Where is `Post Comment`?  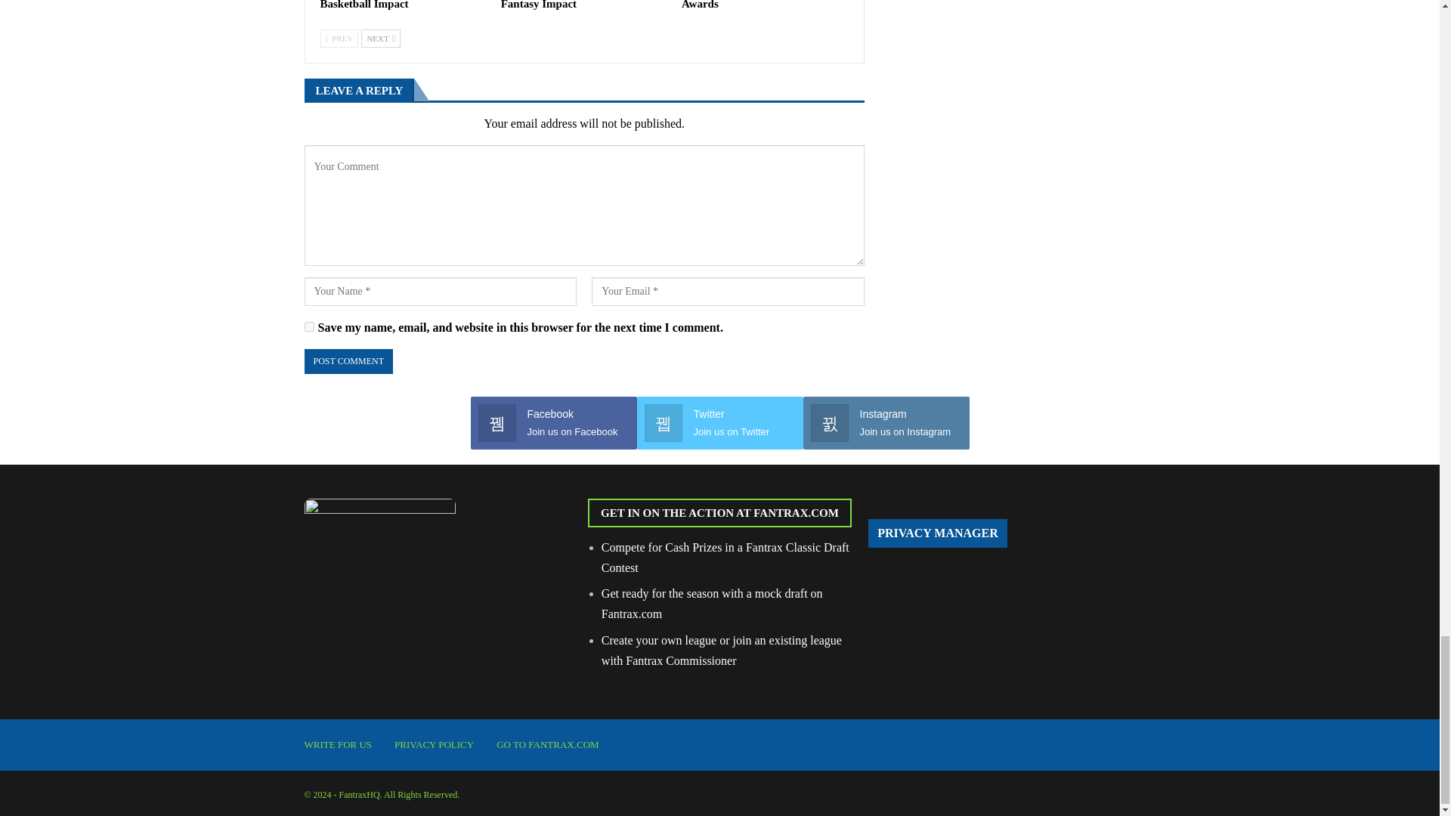 Post Comment is located at coordinates (348, 361).